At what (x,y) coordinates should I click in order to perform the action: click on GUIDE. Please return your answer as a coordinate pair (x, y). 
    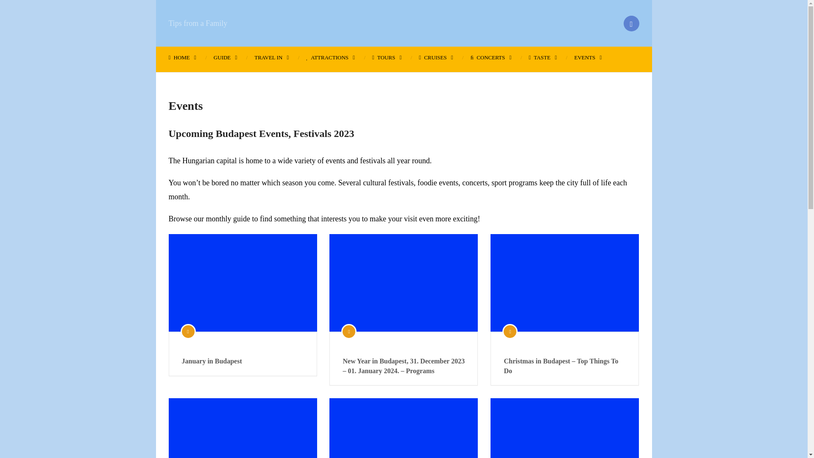
    Looking at the image, I should click on (225, 57).